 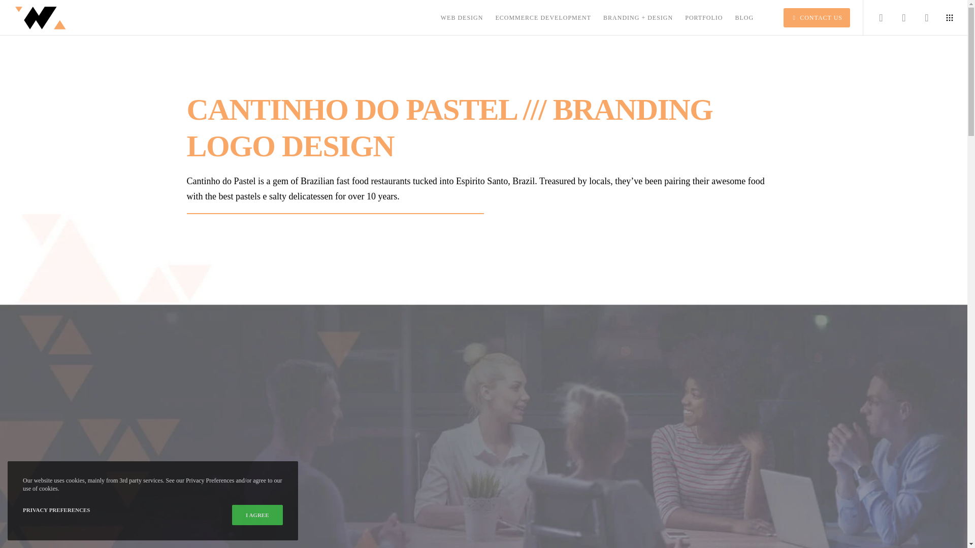 What do you see at coordinates (206, 438) in the screenshot?
I see `CANADA` at bounding box center [206, 438].